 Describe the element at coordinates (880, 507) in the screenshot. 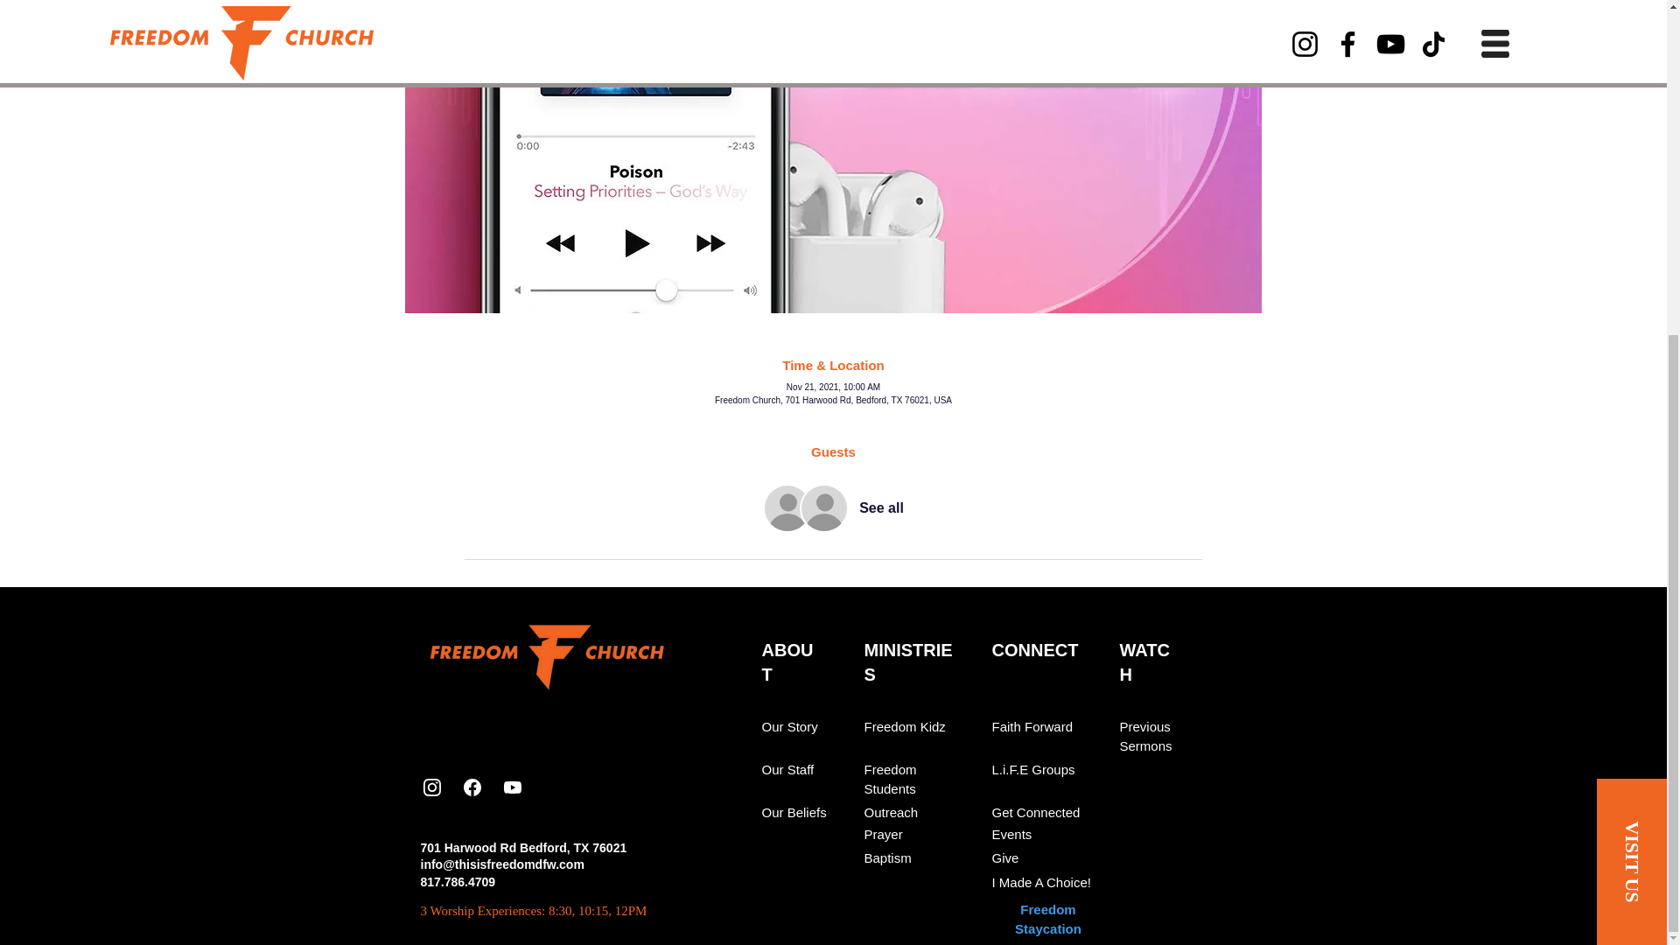

I see `See all` at that location.